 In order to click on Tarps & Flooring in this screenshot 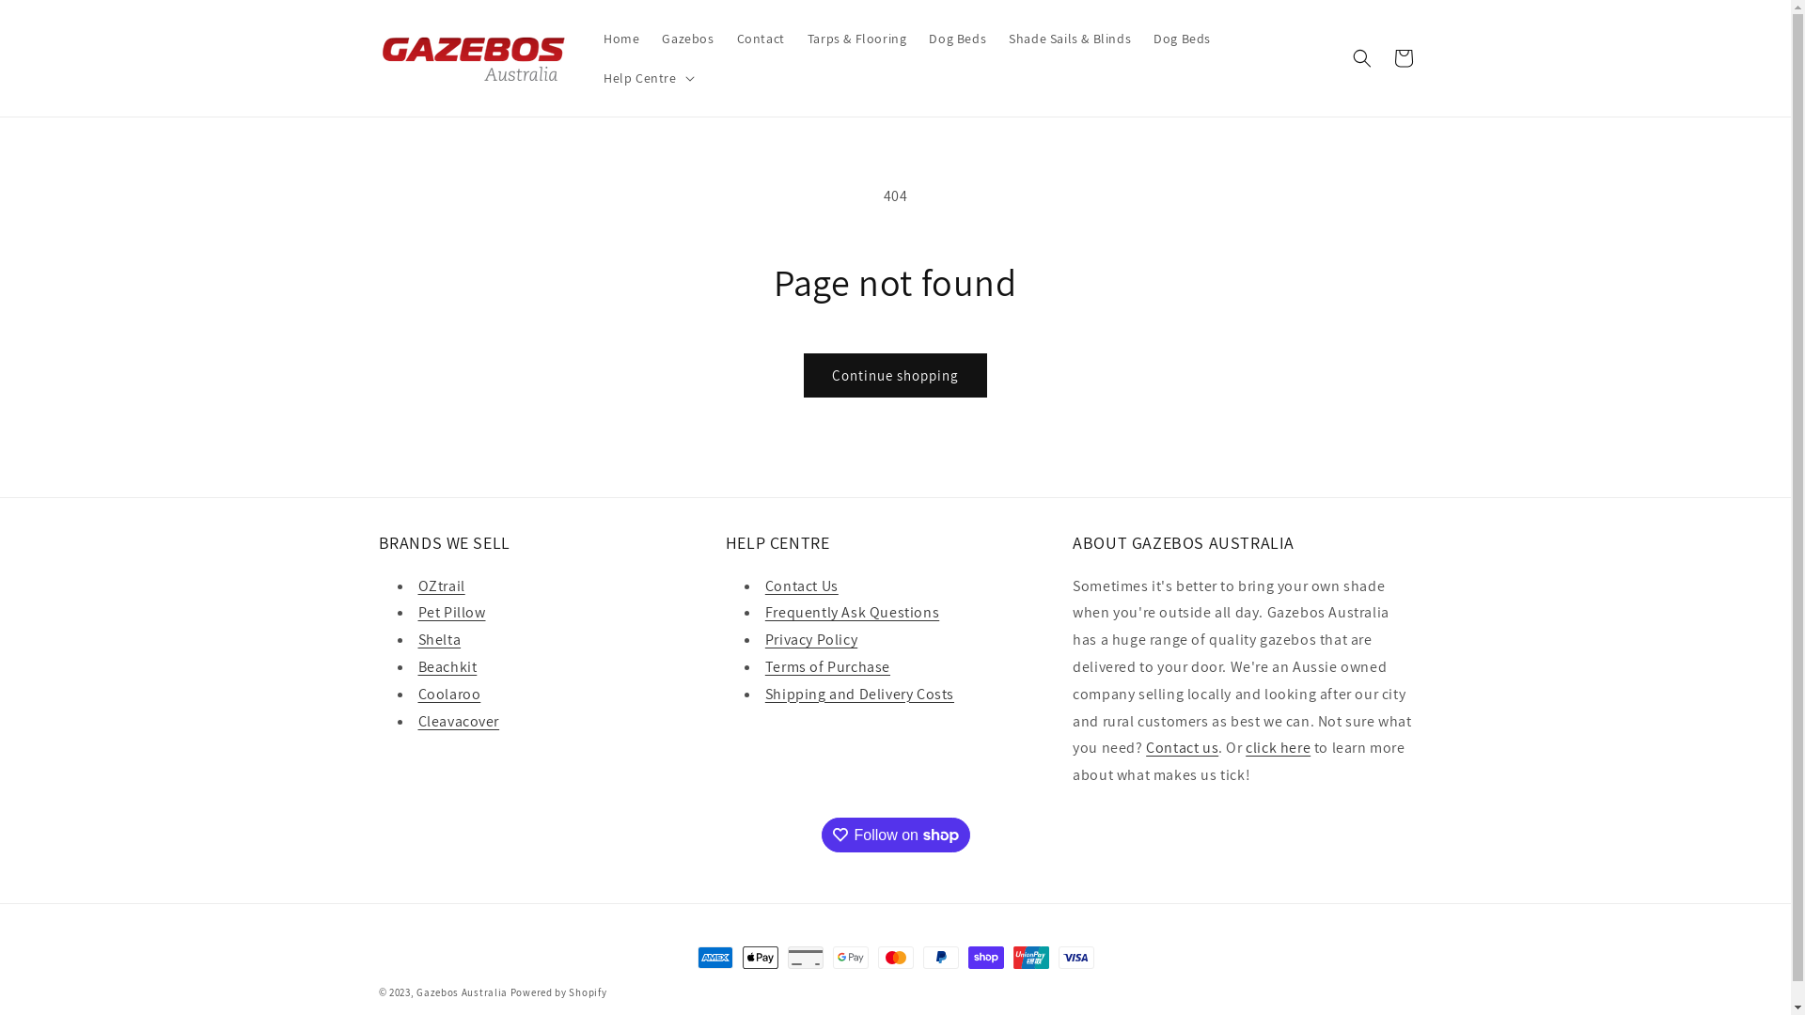, I will do `click(857, 39)`.